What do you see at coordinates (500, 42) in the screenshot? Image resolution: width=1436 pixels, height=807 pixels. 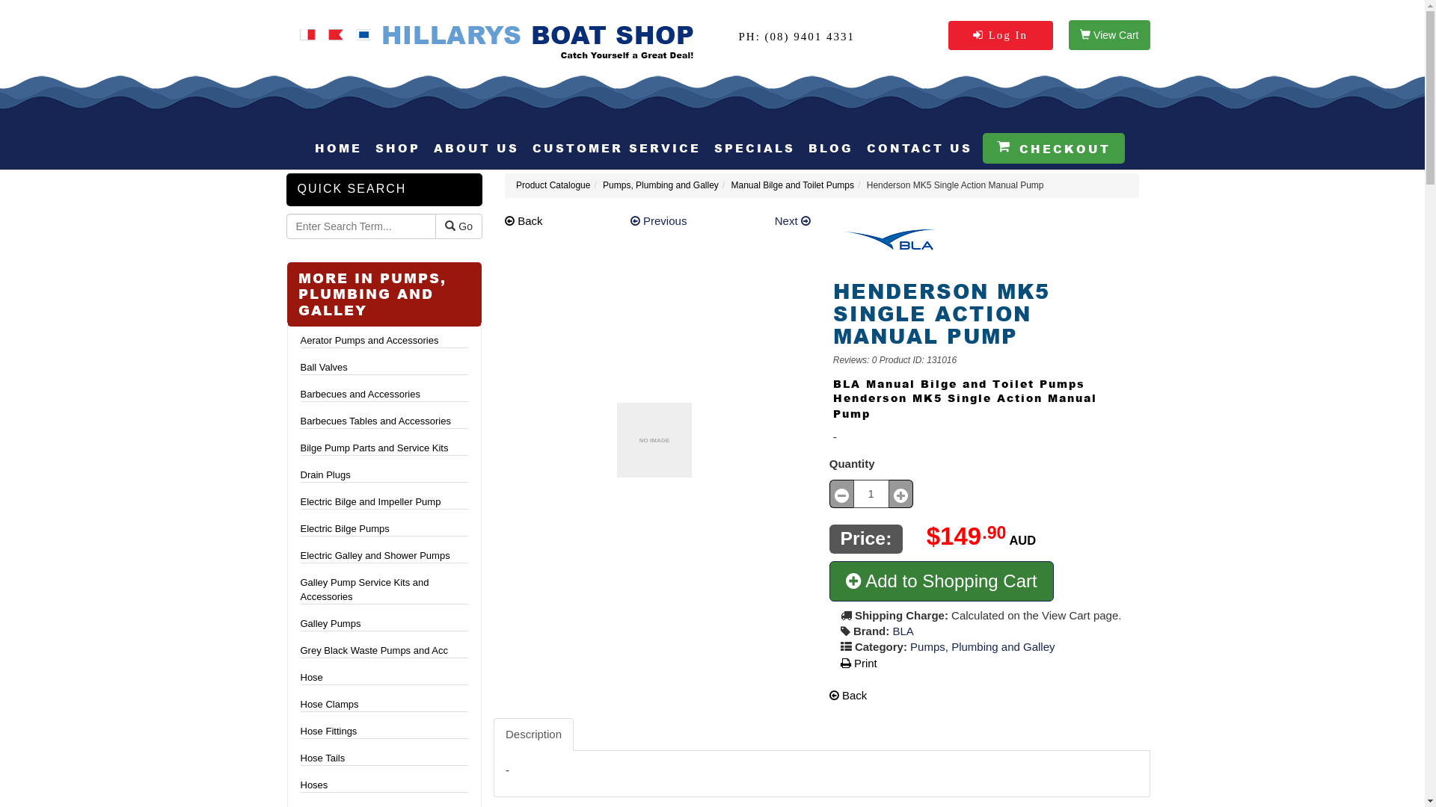 I see `Hillarys Boat and Tackle` at bounding box center [500, 42].